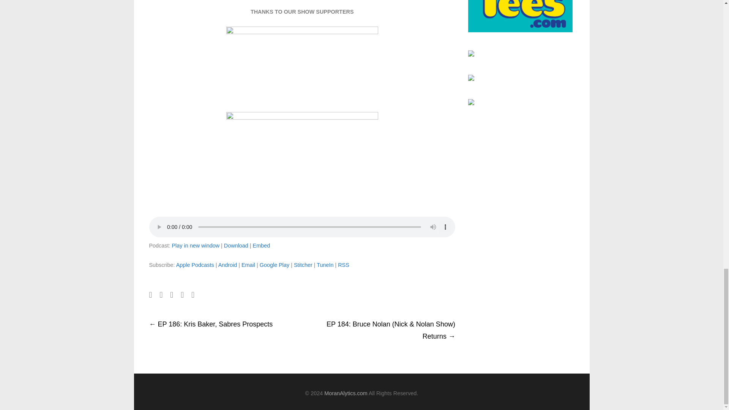  Describe the element at coordinates (248, 265) in the screenshot. I see `Subscribe by Email` at that location.